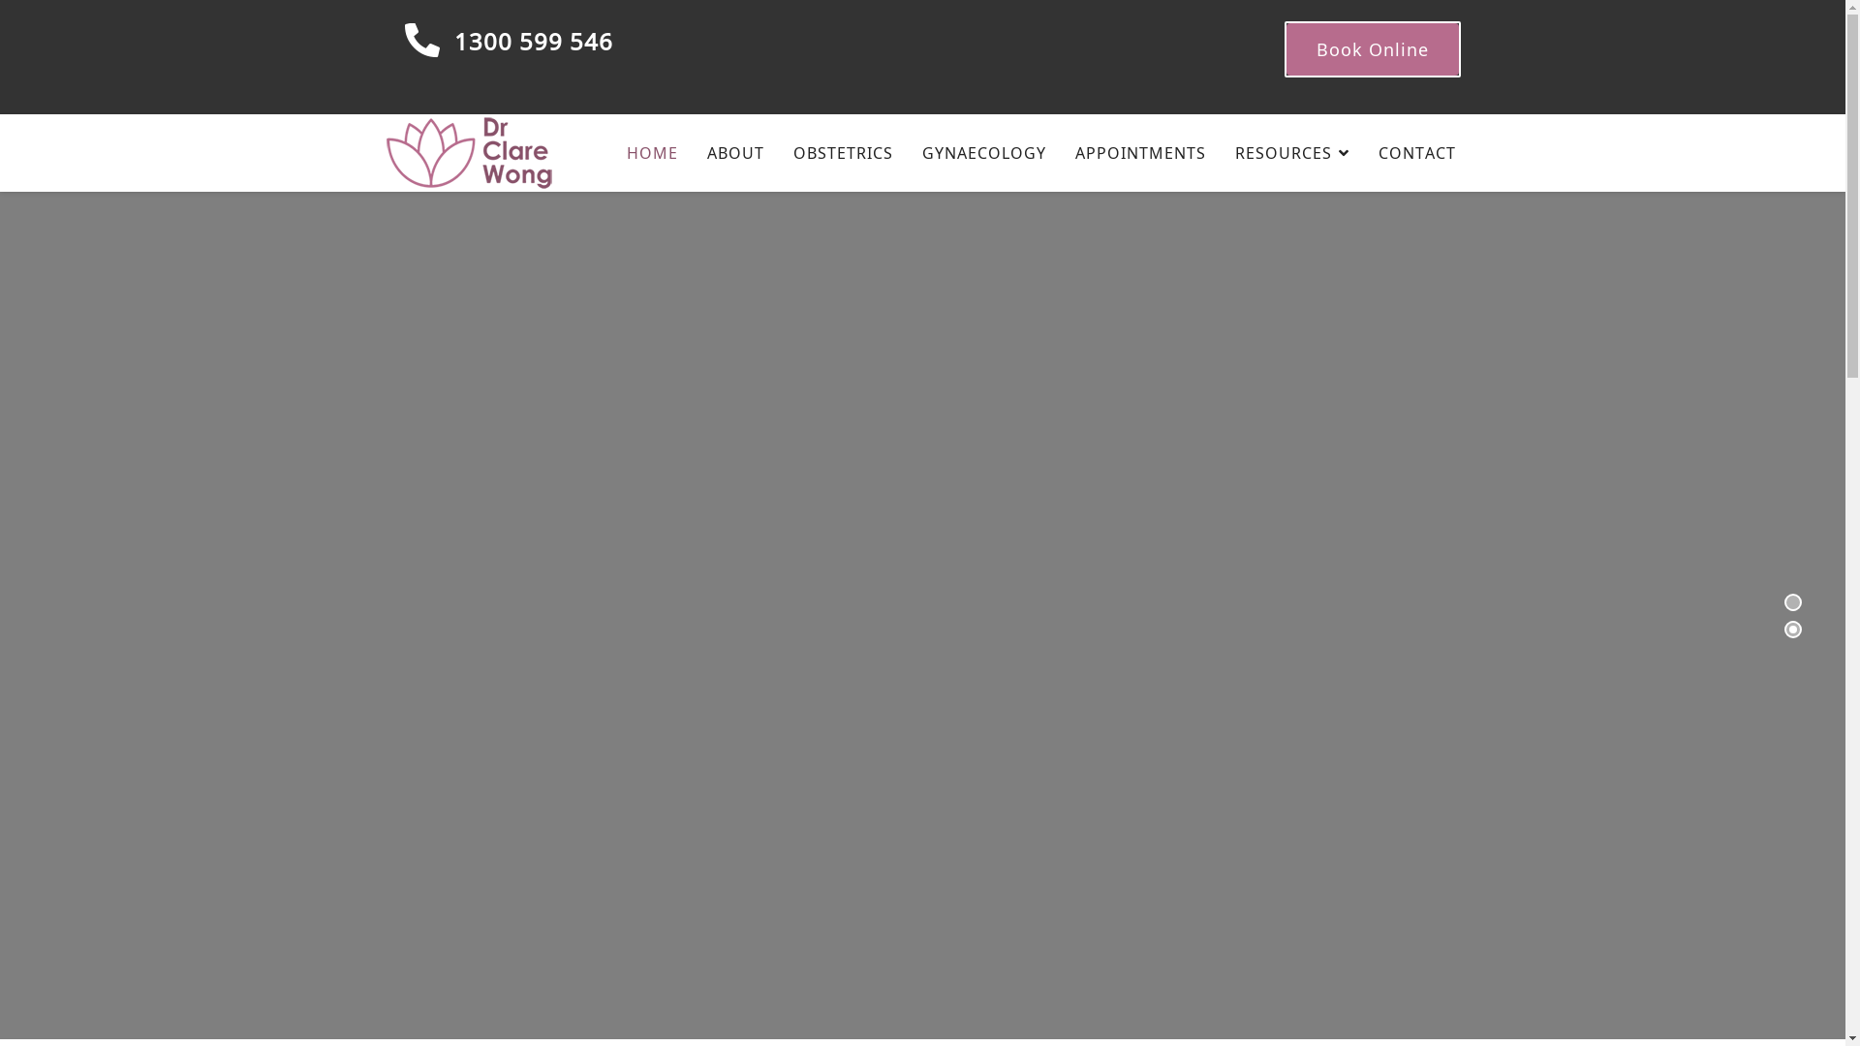  Describe the element at coordinates (983, 153) in the screenshot. I see `GYNAECOLOGY` at that location.